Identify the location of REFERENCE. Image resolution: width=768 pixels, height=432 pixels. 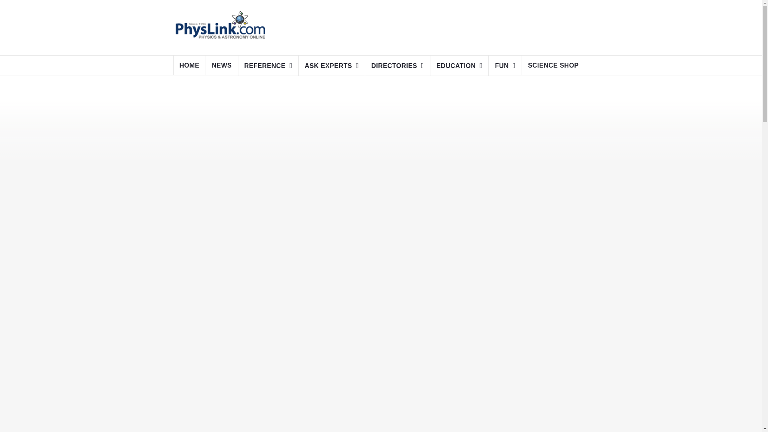
(268, 66).